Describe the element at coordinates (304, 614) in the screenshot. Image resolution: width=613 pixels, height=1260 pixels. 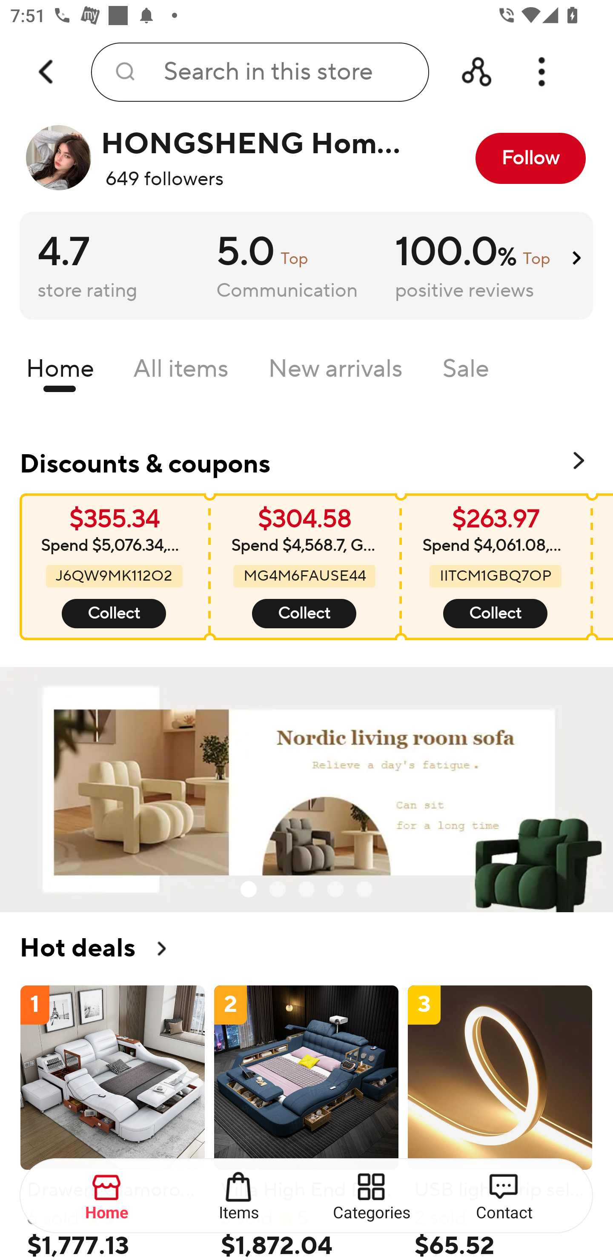
I see `Collect` at that location.